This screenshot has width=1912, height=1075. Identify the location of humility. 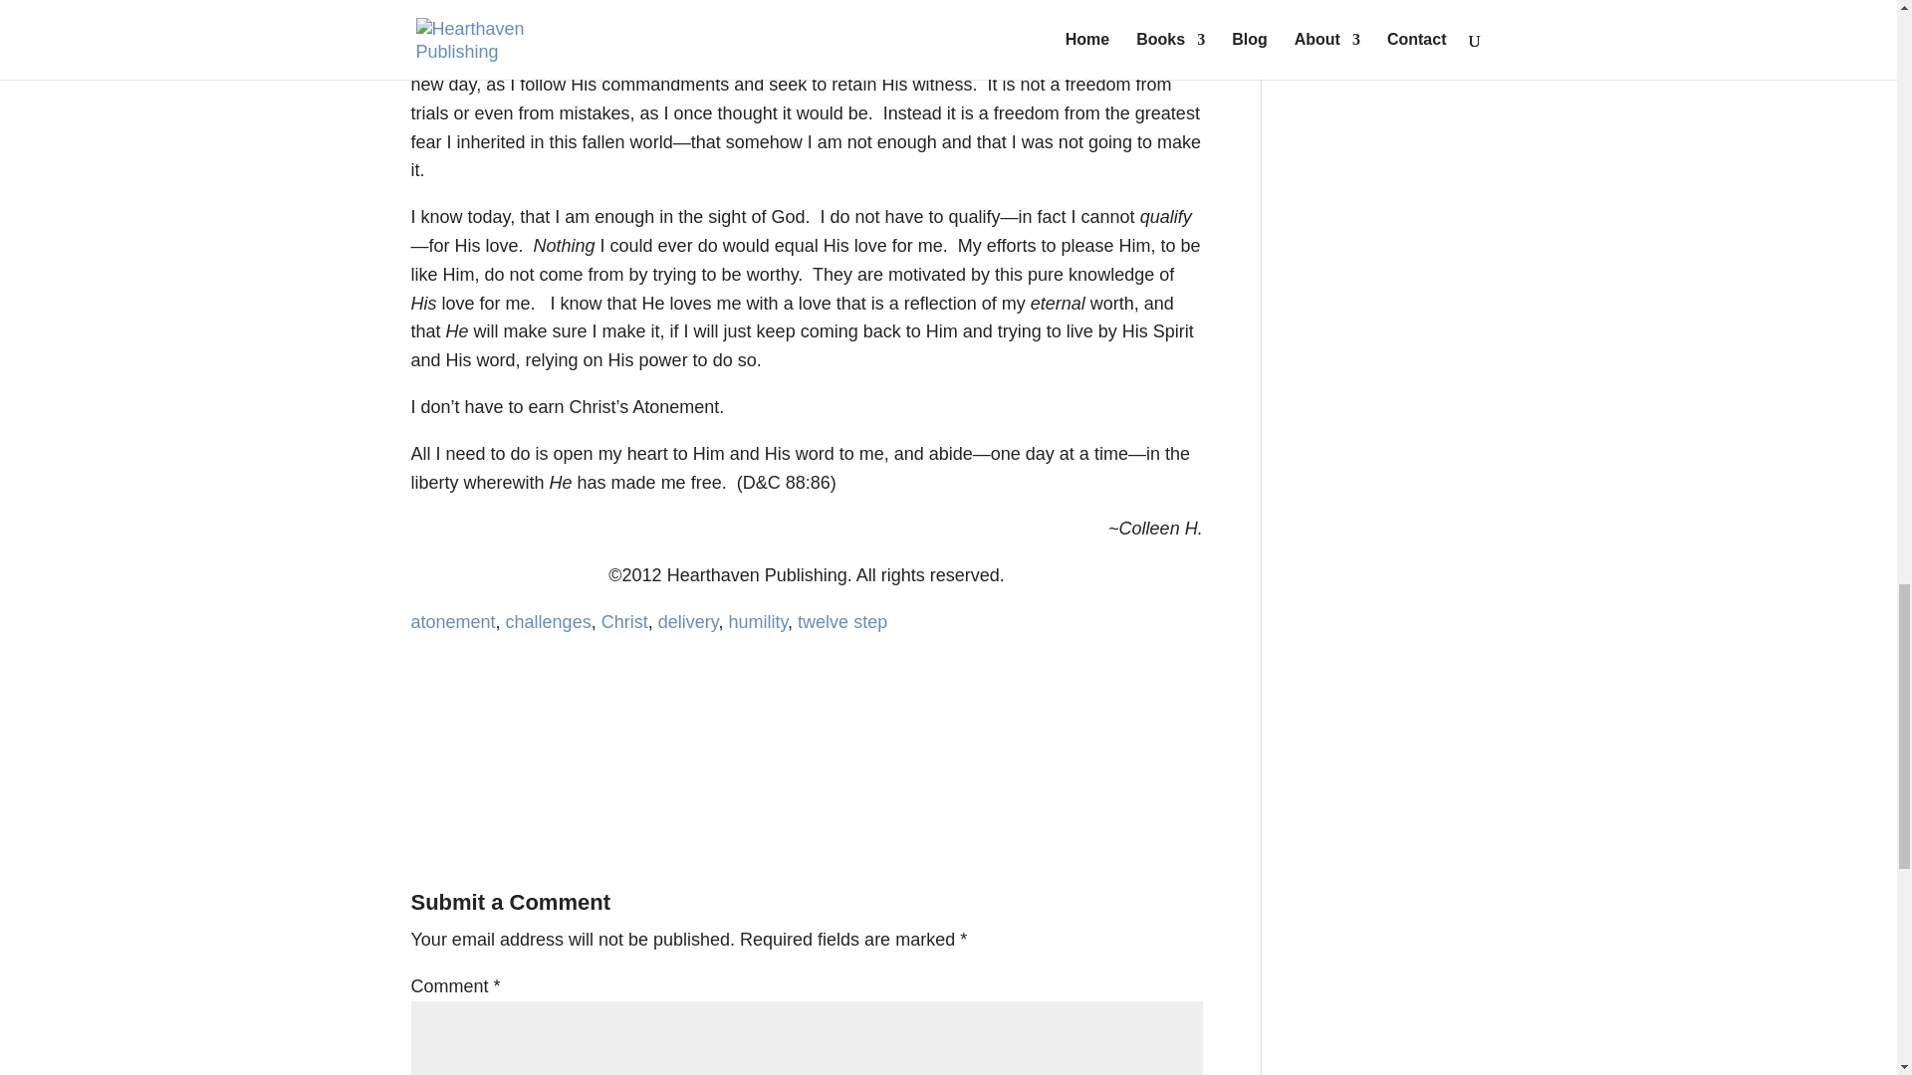
(758, 621).